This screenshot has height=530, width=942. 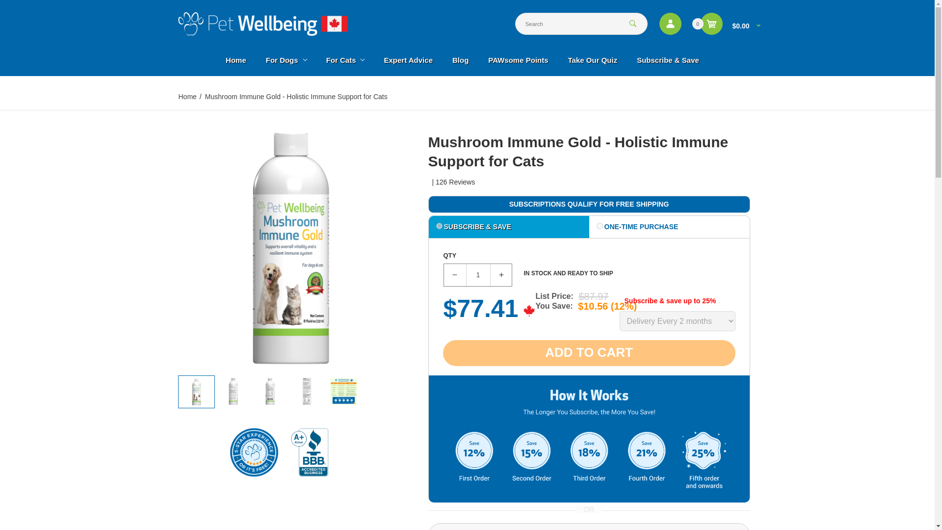 I want to click on subsave, so click(x=439, y=226).